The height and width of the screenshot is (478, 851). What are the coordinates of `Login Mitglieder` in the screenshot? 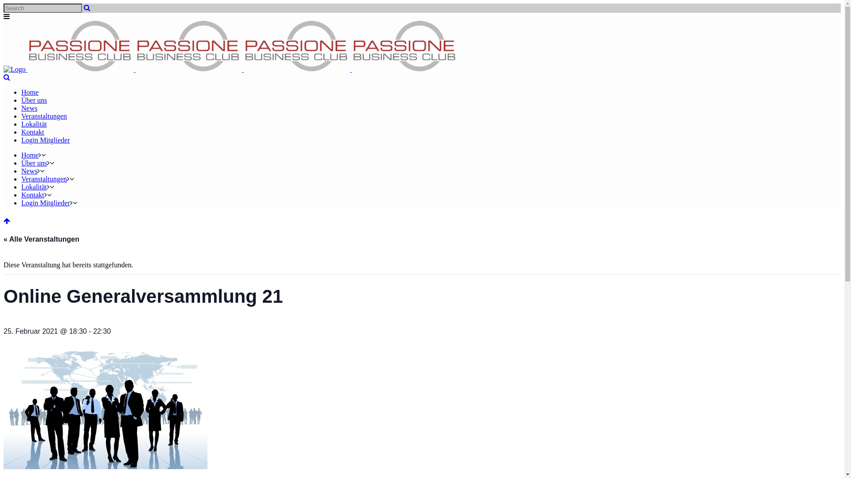 It's located at (46, 140).